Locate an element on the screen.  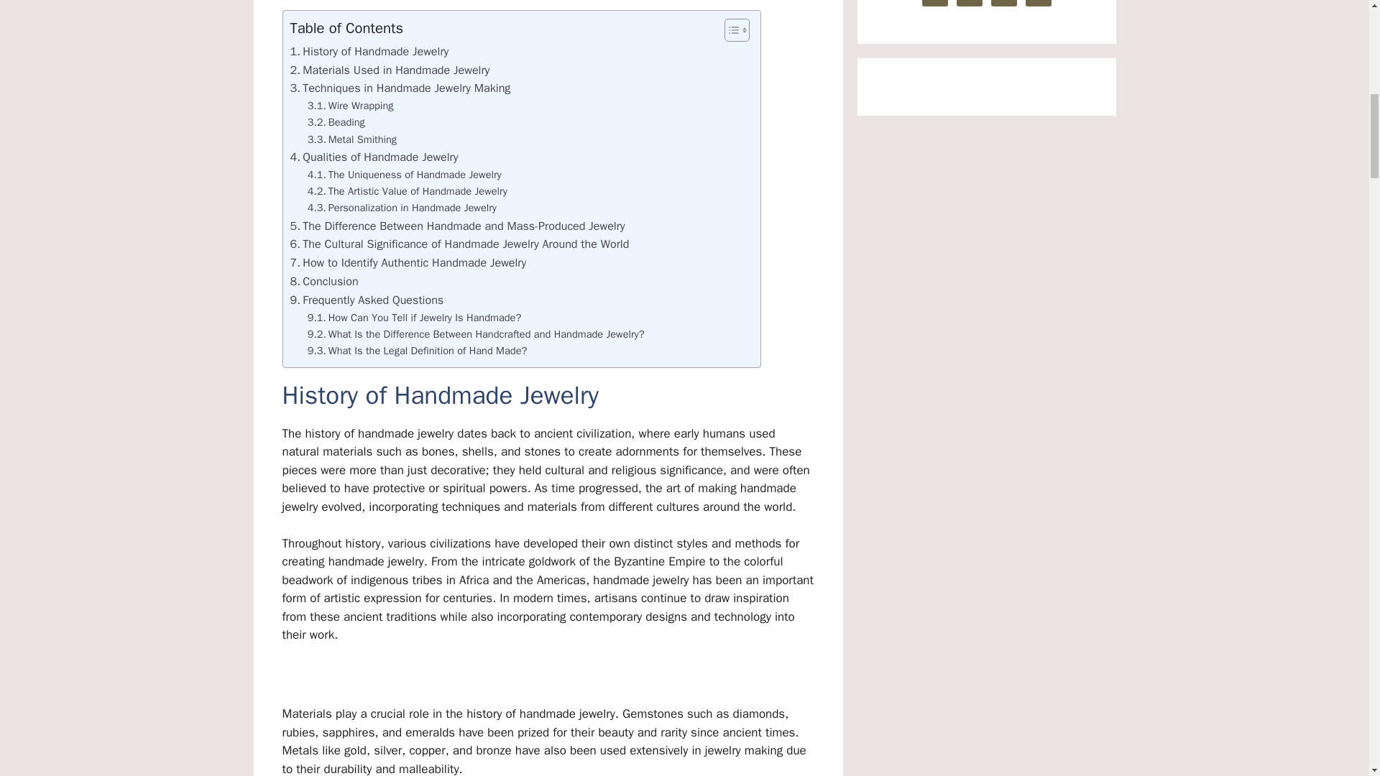
Techniques in Handmade Jewelry Making is located at coordinates (400, 88).